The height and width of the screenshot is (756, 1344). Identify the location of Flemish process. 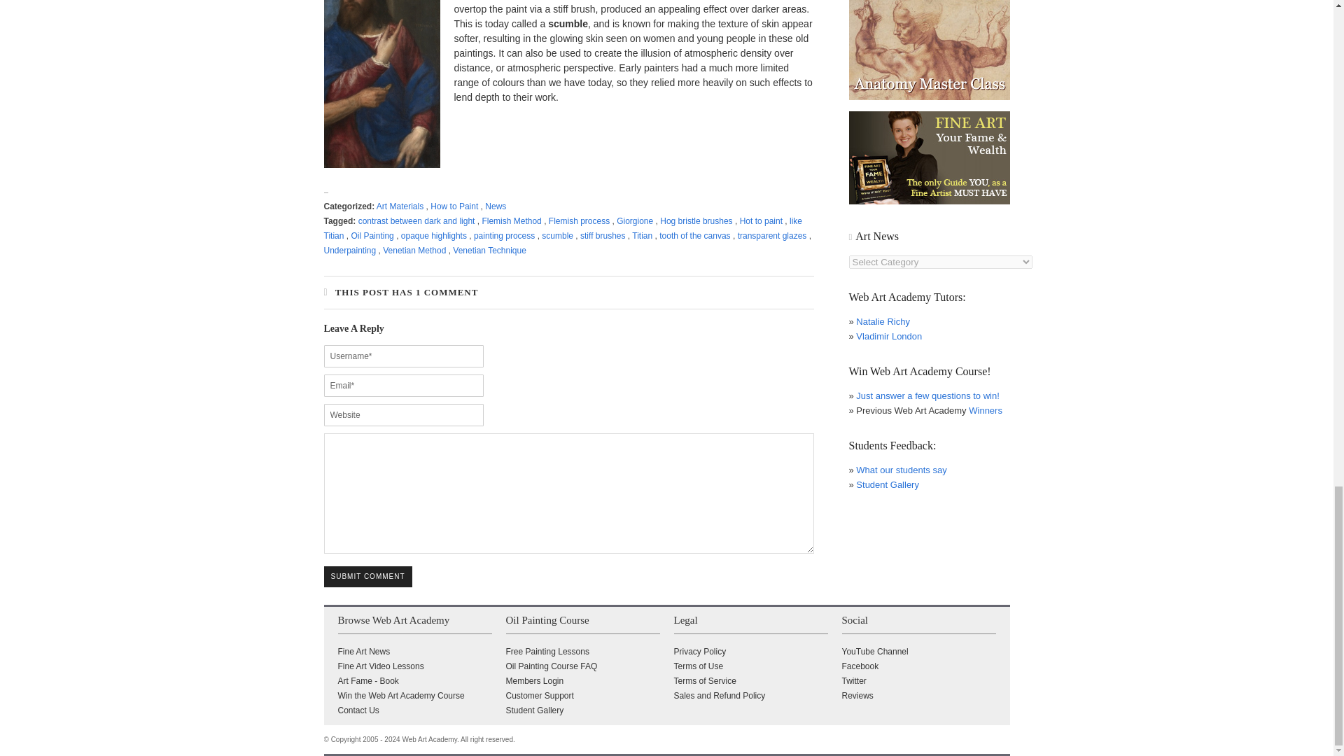
(579, 220).